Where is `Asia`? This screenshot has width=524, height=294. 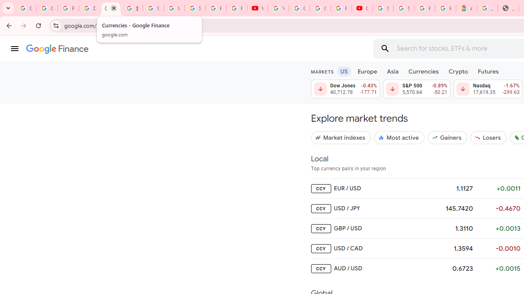 Asia is located at coordinates (392, 71).